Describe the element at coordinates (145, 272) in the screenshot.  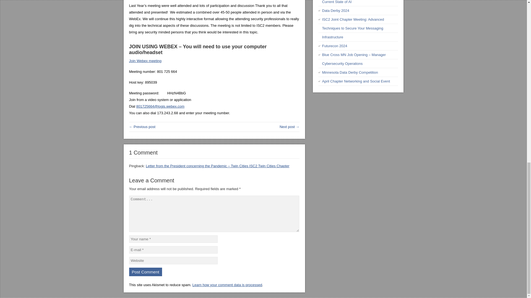
I see `Post Comment` at that location.